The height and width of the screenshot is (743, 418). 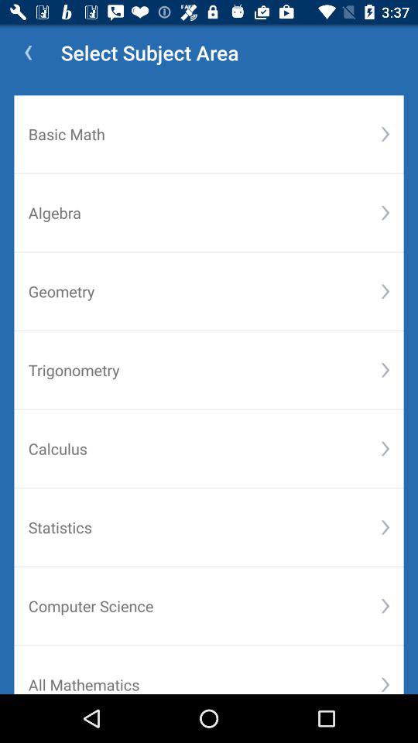 What do you see at coordinates (385, 291) in the screenshot?
I see `select the icon to the right of geometry item` at bounding box center [385, 291].